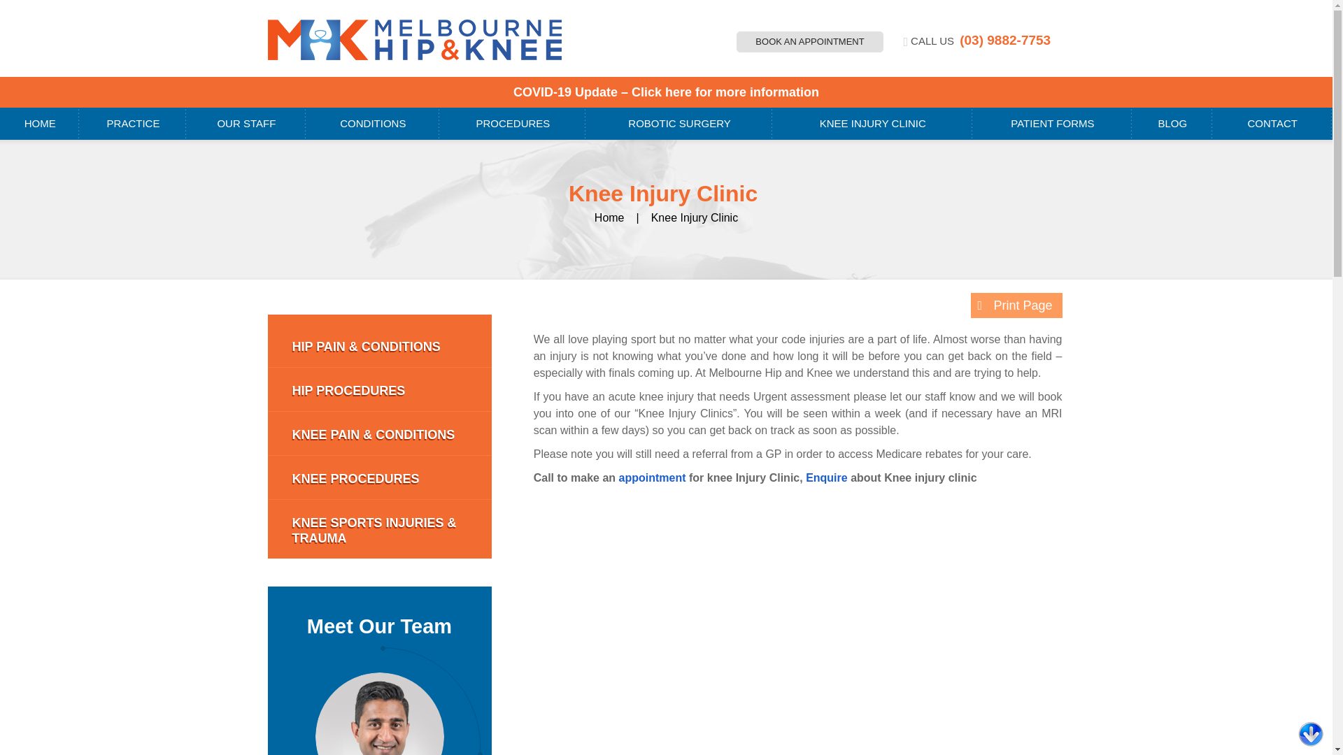  Describe the element at coordinates (133, 123) in the screenshot. I see `PRACTICE` at that location.